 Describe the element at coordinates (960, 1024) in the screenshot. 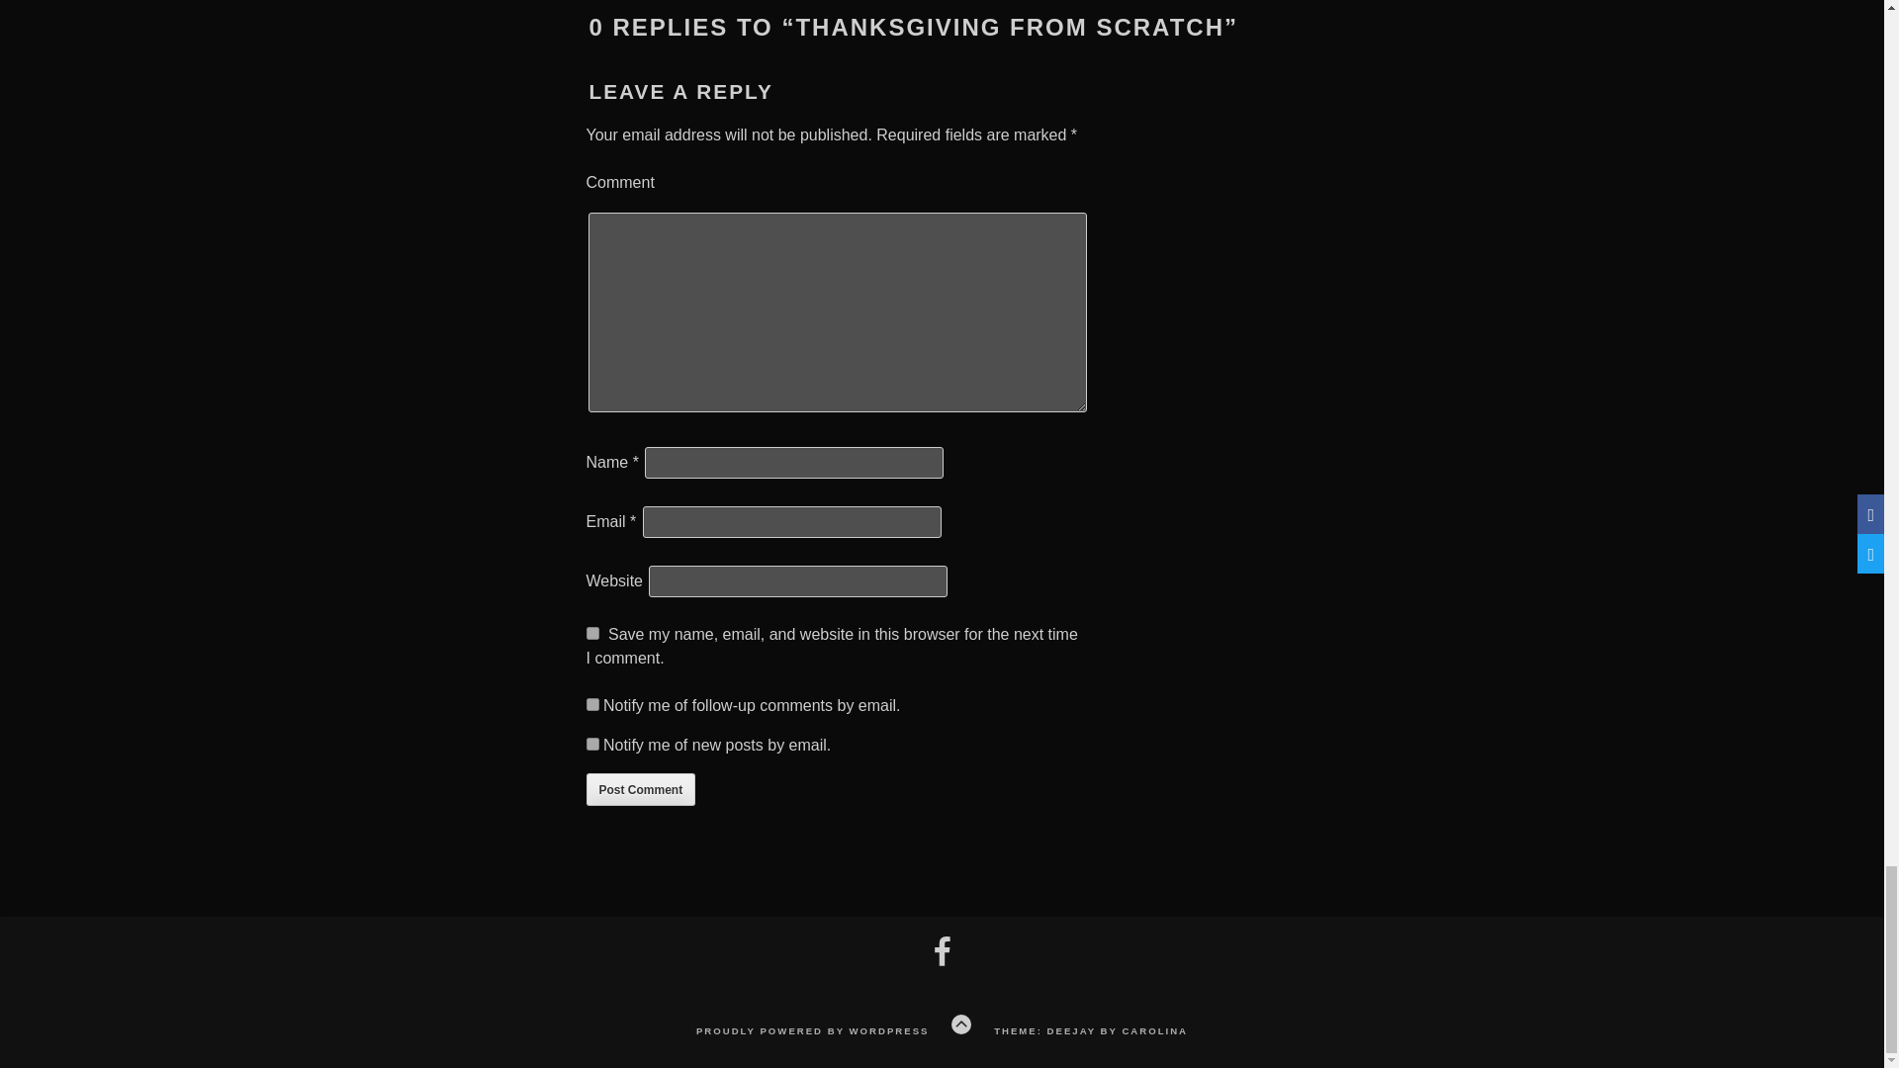

I see `GO TO THE TOP` at that location.